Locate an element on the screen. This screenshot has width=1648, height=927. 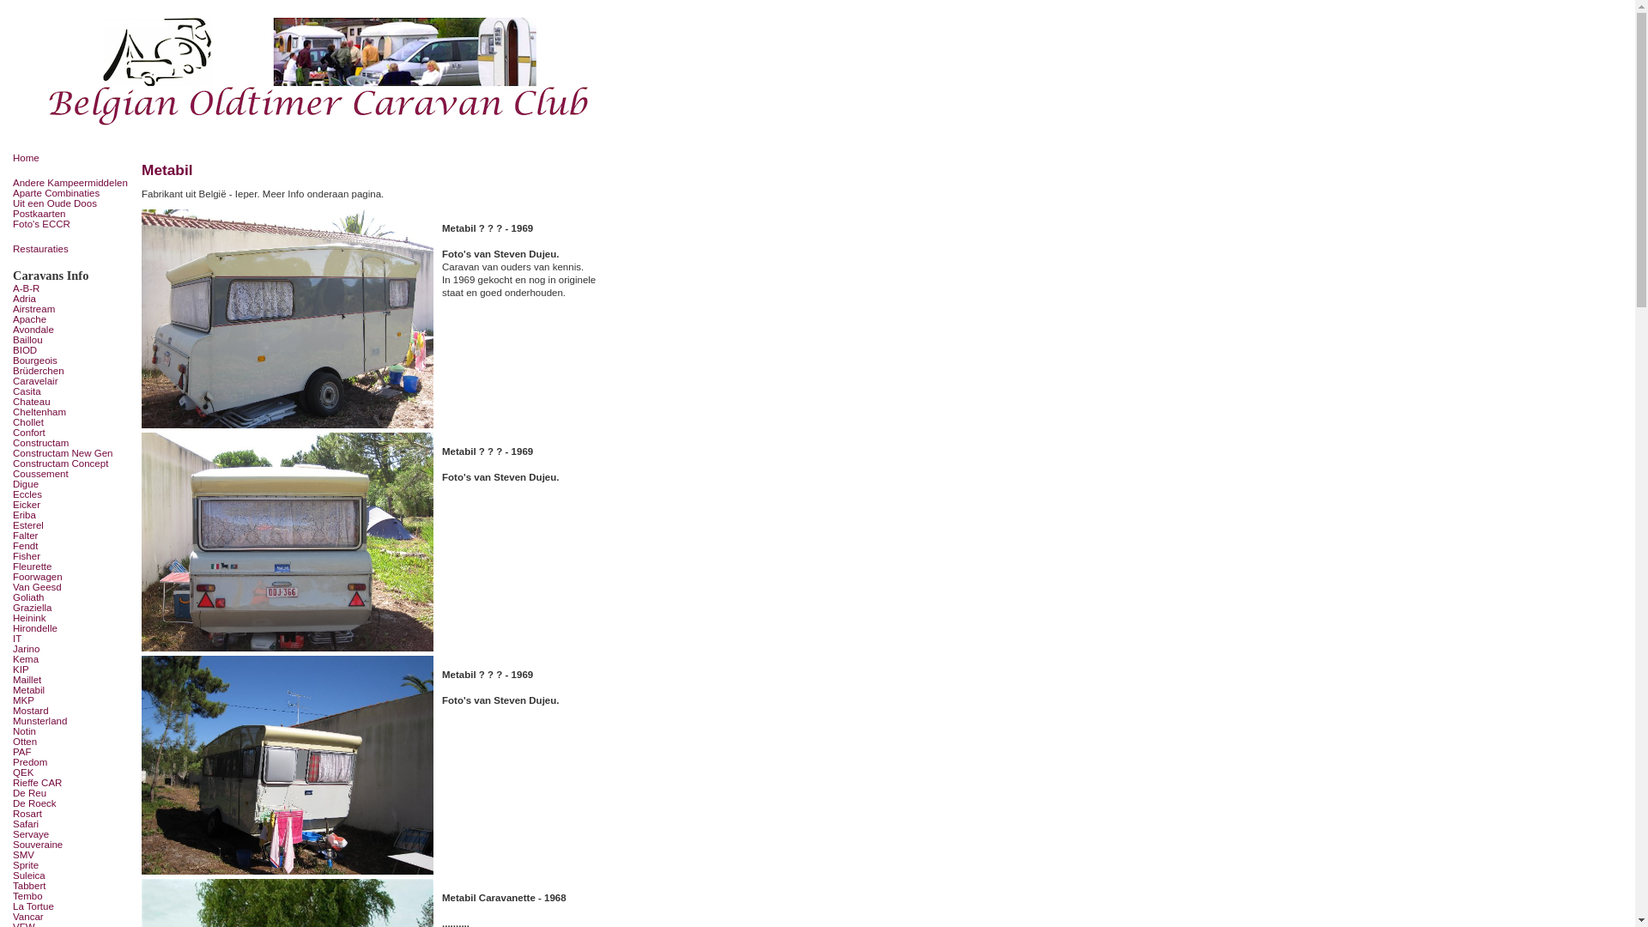
Souveraine is located at coordinates (73, 845).